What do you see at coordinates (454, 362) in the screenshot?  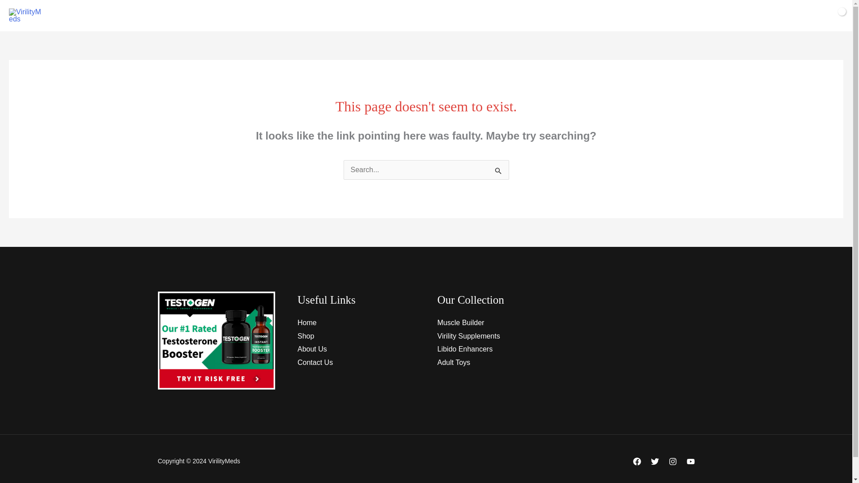 I see `Adult Toys` at bounding box center [454, 362].